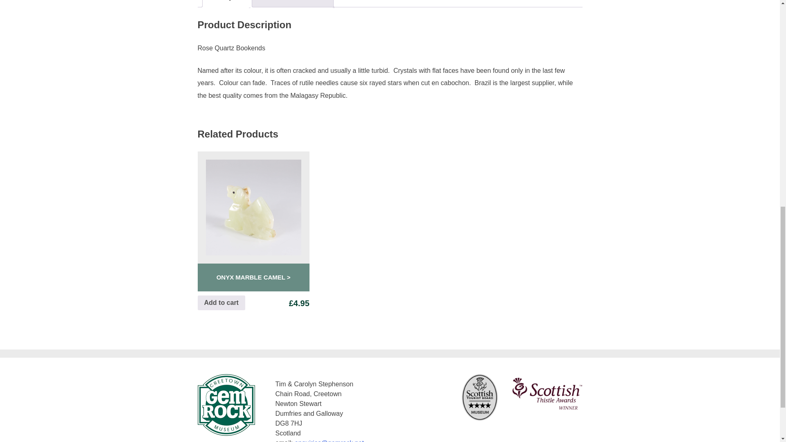 The height and width of the screenshot is (442, 786). I want to click on Additional information, so click(291, 3).